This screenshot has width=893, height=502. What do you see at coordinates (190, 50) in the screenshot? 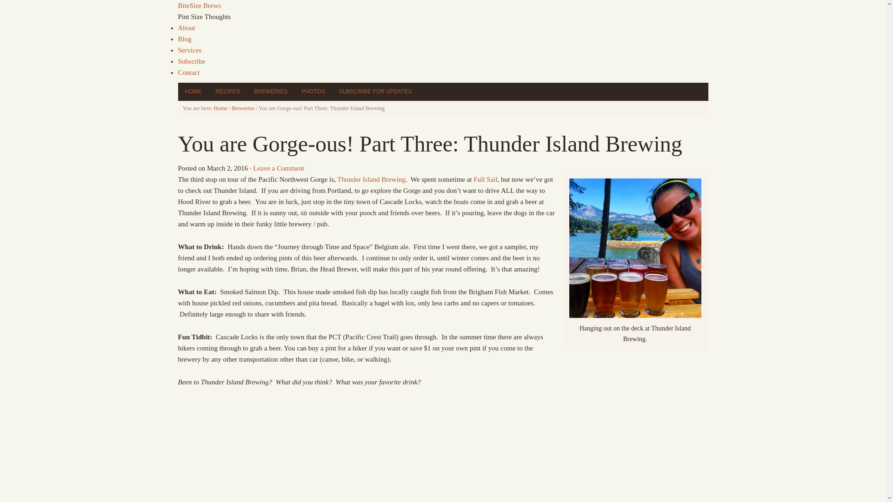
I see `Services` at bounding box center [190, 50].